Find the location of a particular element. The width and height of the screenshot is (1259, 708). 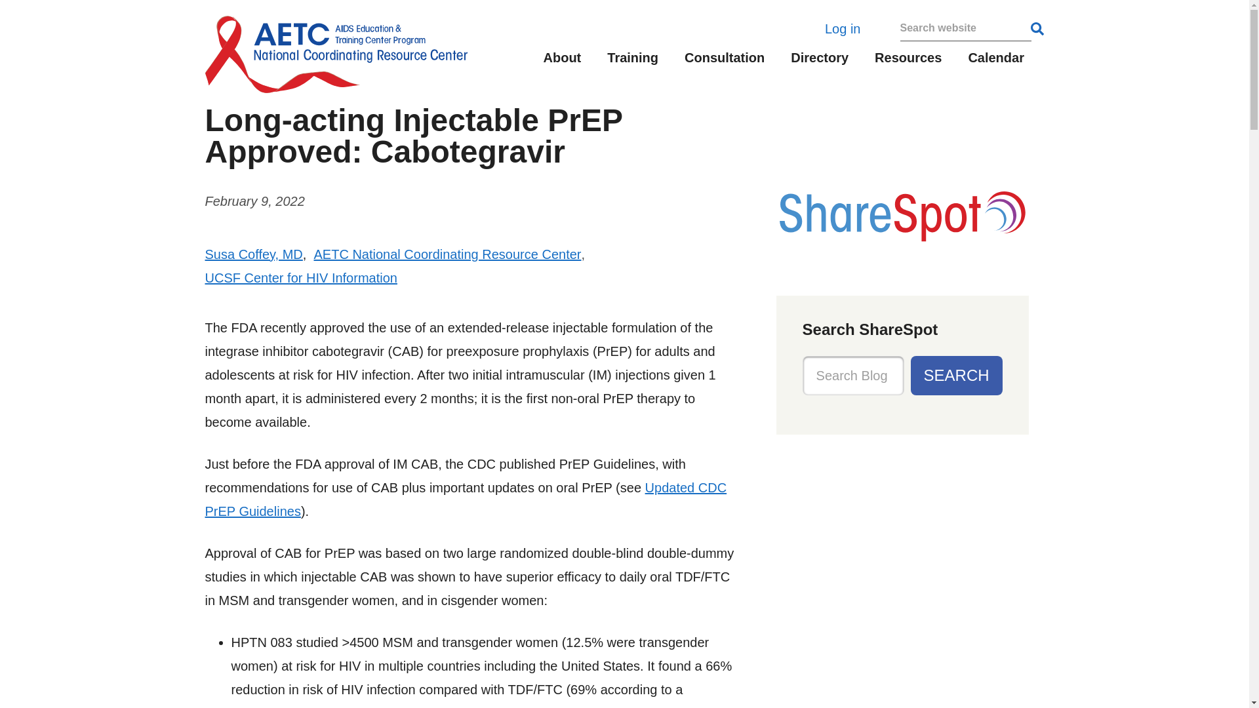

Resources is located at coordinates (908, 62).